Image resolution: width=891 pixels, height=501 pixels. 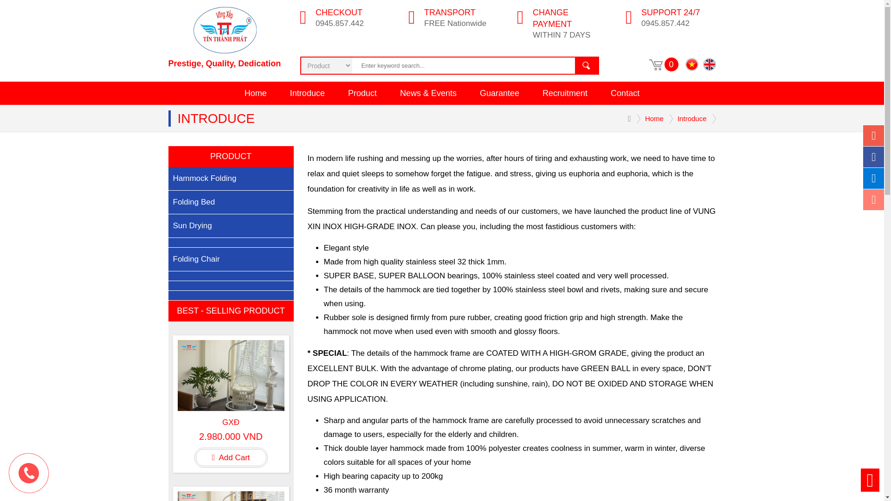 What do you see at coordinates (307, 93) in the screenshot?
I see `Introduce` at bounding box center [307, 93].